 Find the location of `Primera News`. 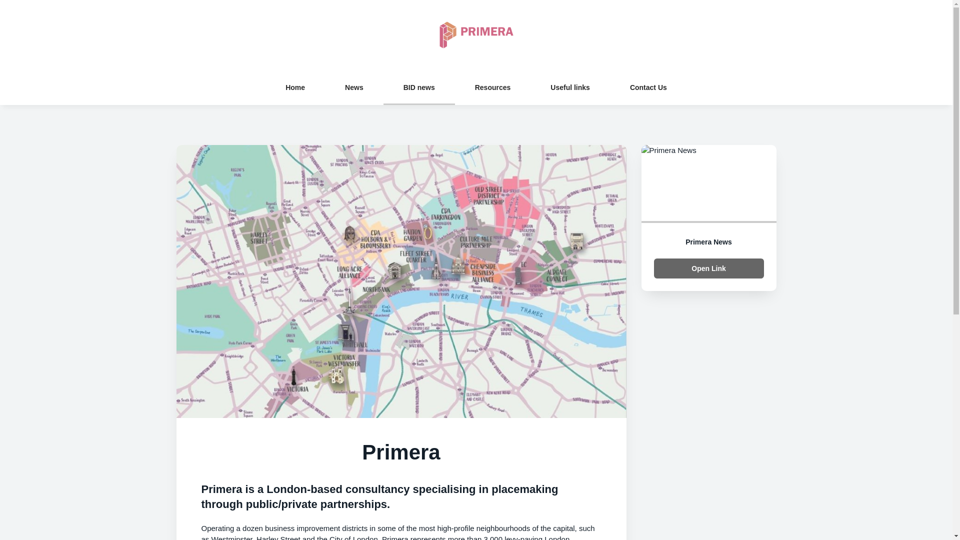

Primera News is located at coordinates (708, 242).